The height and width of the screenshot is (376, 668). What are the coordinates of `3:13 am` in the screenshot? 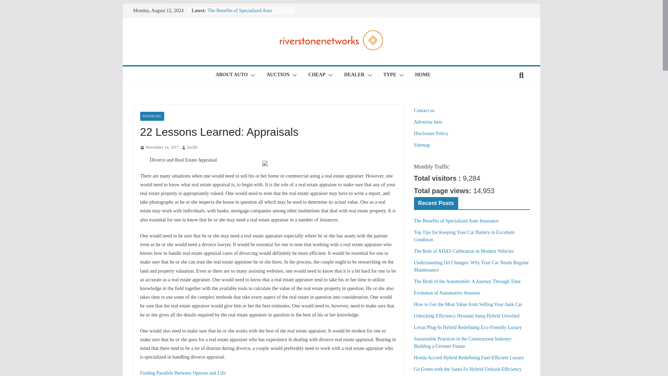 It's located at (159, 148).